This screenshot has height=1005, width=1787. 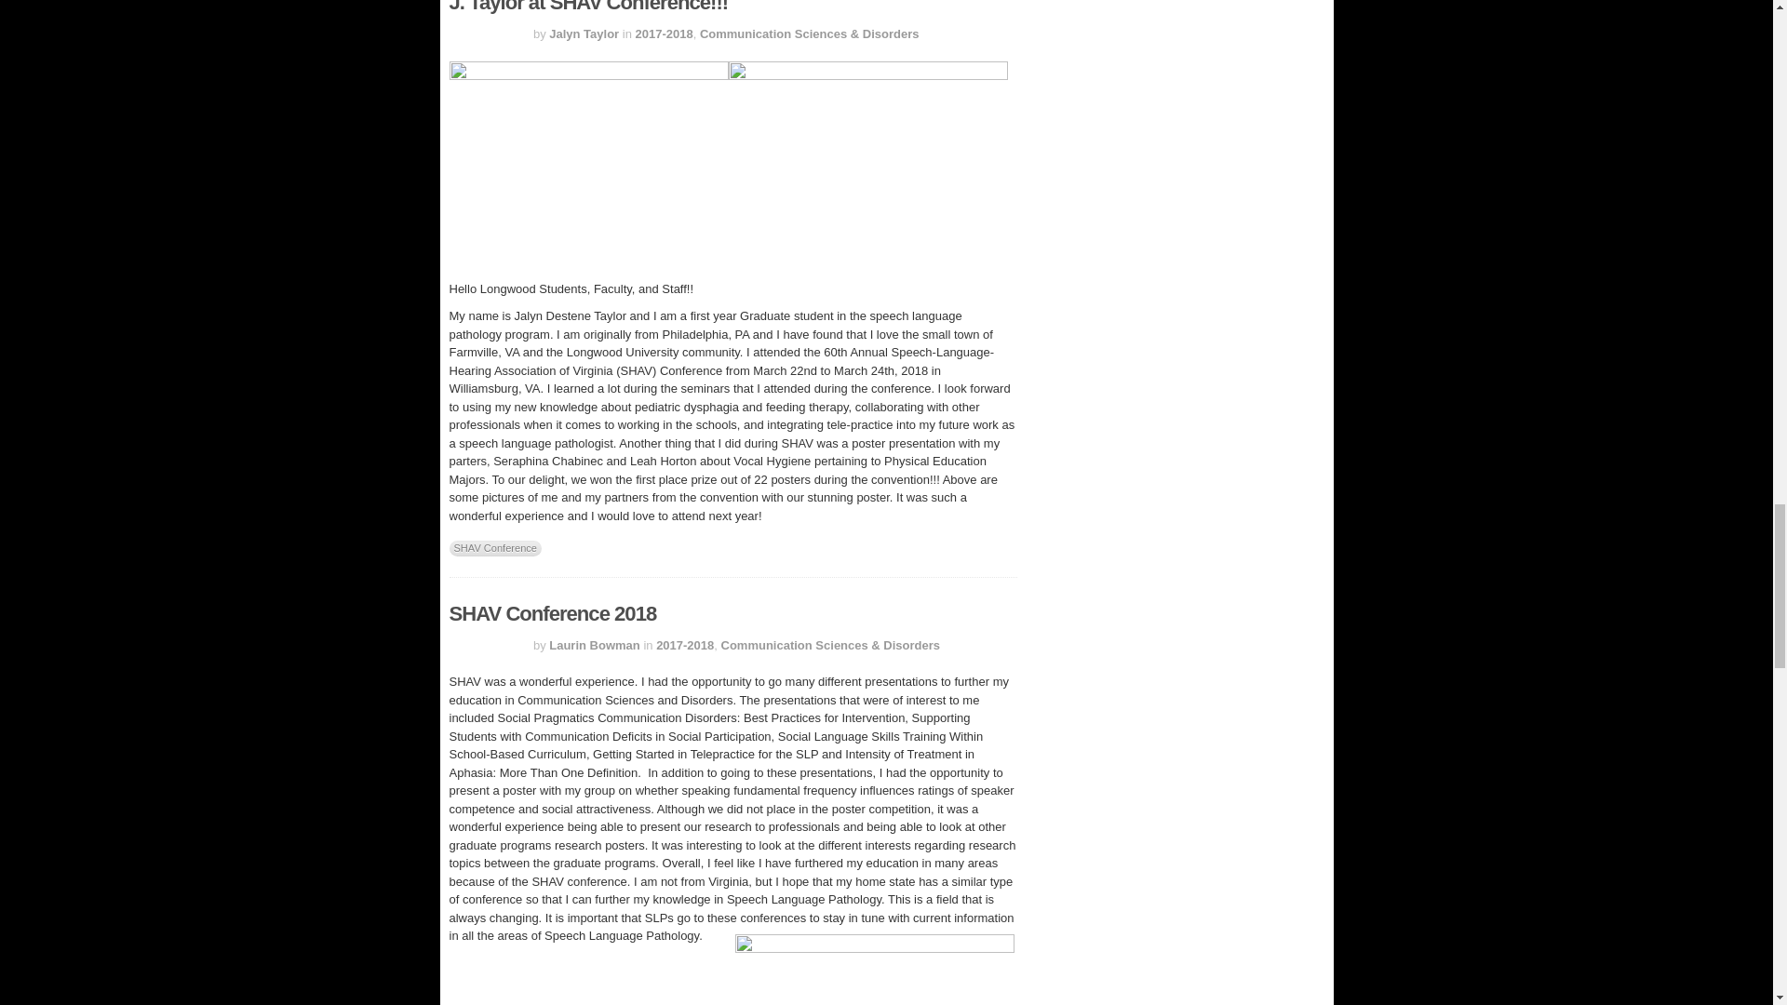 I want to click on Jalyn Taylor, so click(x=583, y=33).